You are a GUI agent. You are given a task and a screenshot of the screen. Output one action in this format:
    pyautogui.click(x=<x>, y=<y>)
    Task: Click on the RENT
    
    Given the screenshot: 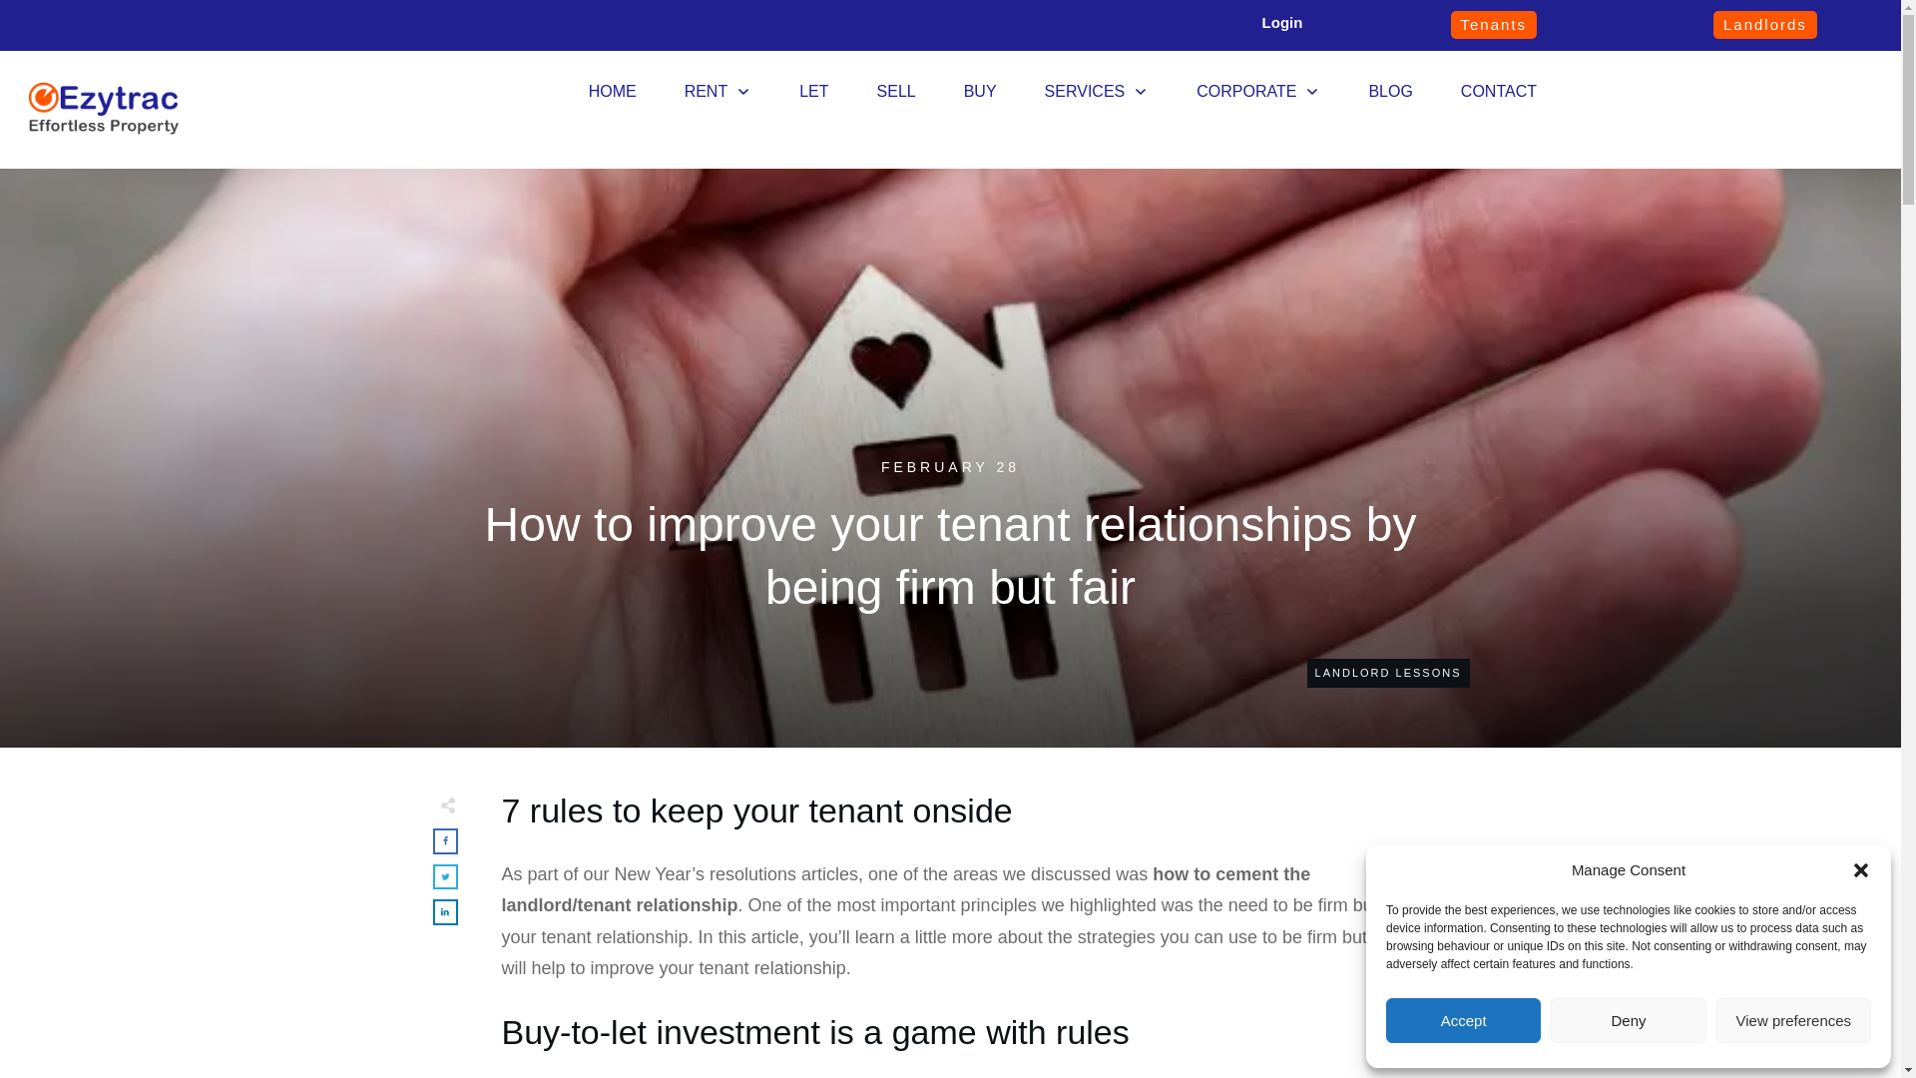 What is the action you would take?
    pyautogui.click(x=718, y=92)
    